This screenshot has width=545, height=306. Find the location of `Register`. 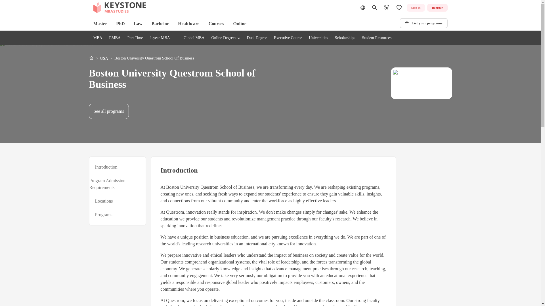

Register is located at coordinates (437, 8).